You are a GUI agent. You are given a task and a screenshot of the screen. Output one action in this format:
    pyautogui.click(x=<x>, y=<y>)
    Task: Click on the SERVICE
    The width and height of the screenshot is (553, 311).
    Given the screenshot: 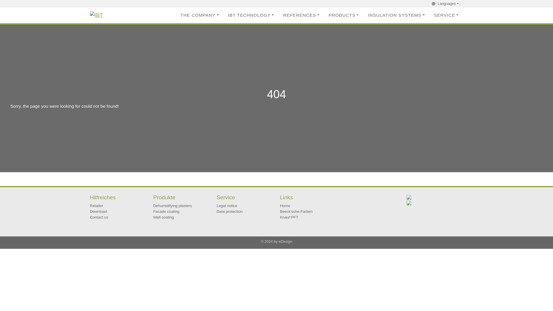 What is the action you would take?
    pyautogui.click(x=446, y=15)
    